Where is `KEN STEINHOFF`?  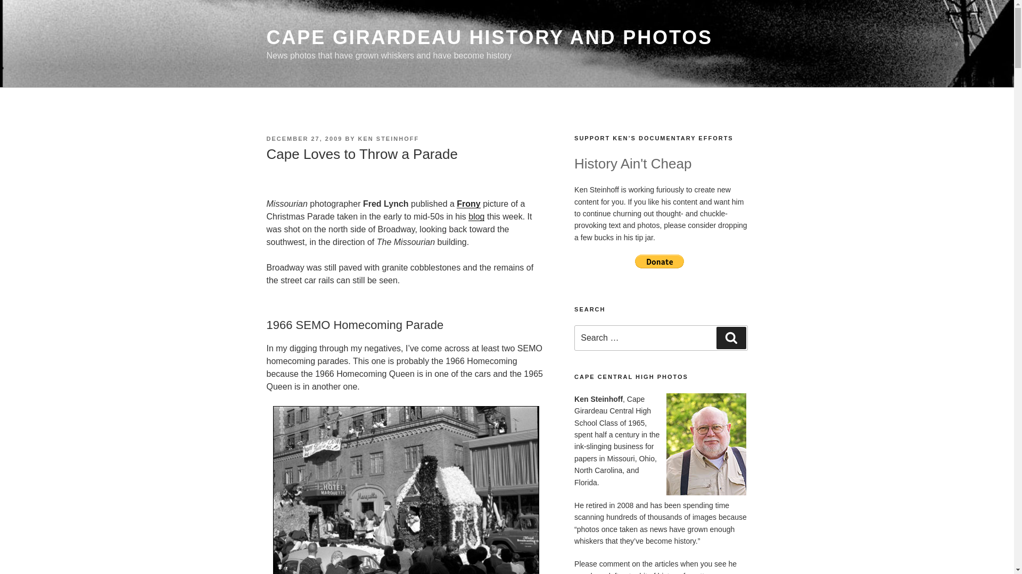 KEN STEINHOFF is located at coordinates (389, 138).